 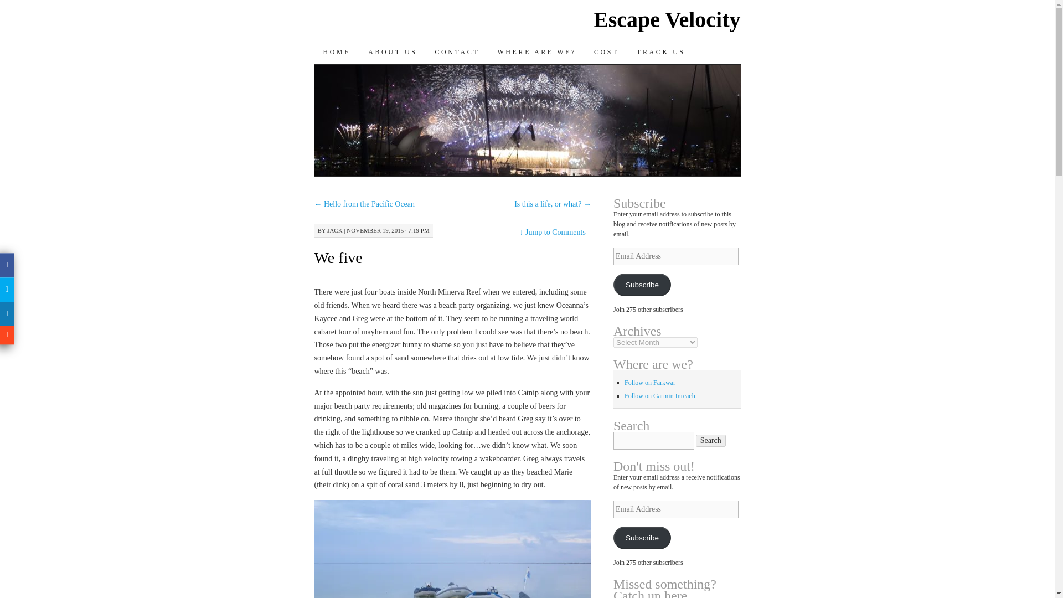 I want to click on COST, so click(x=607, y=52).